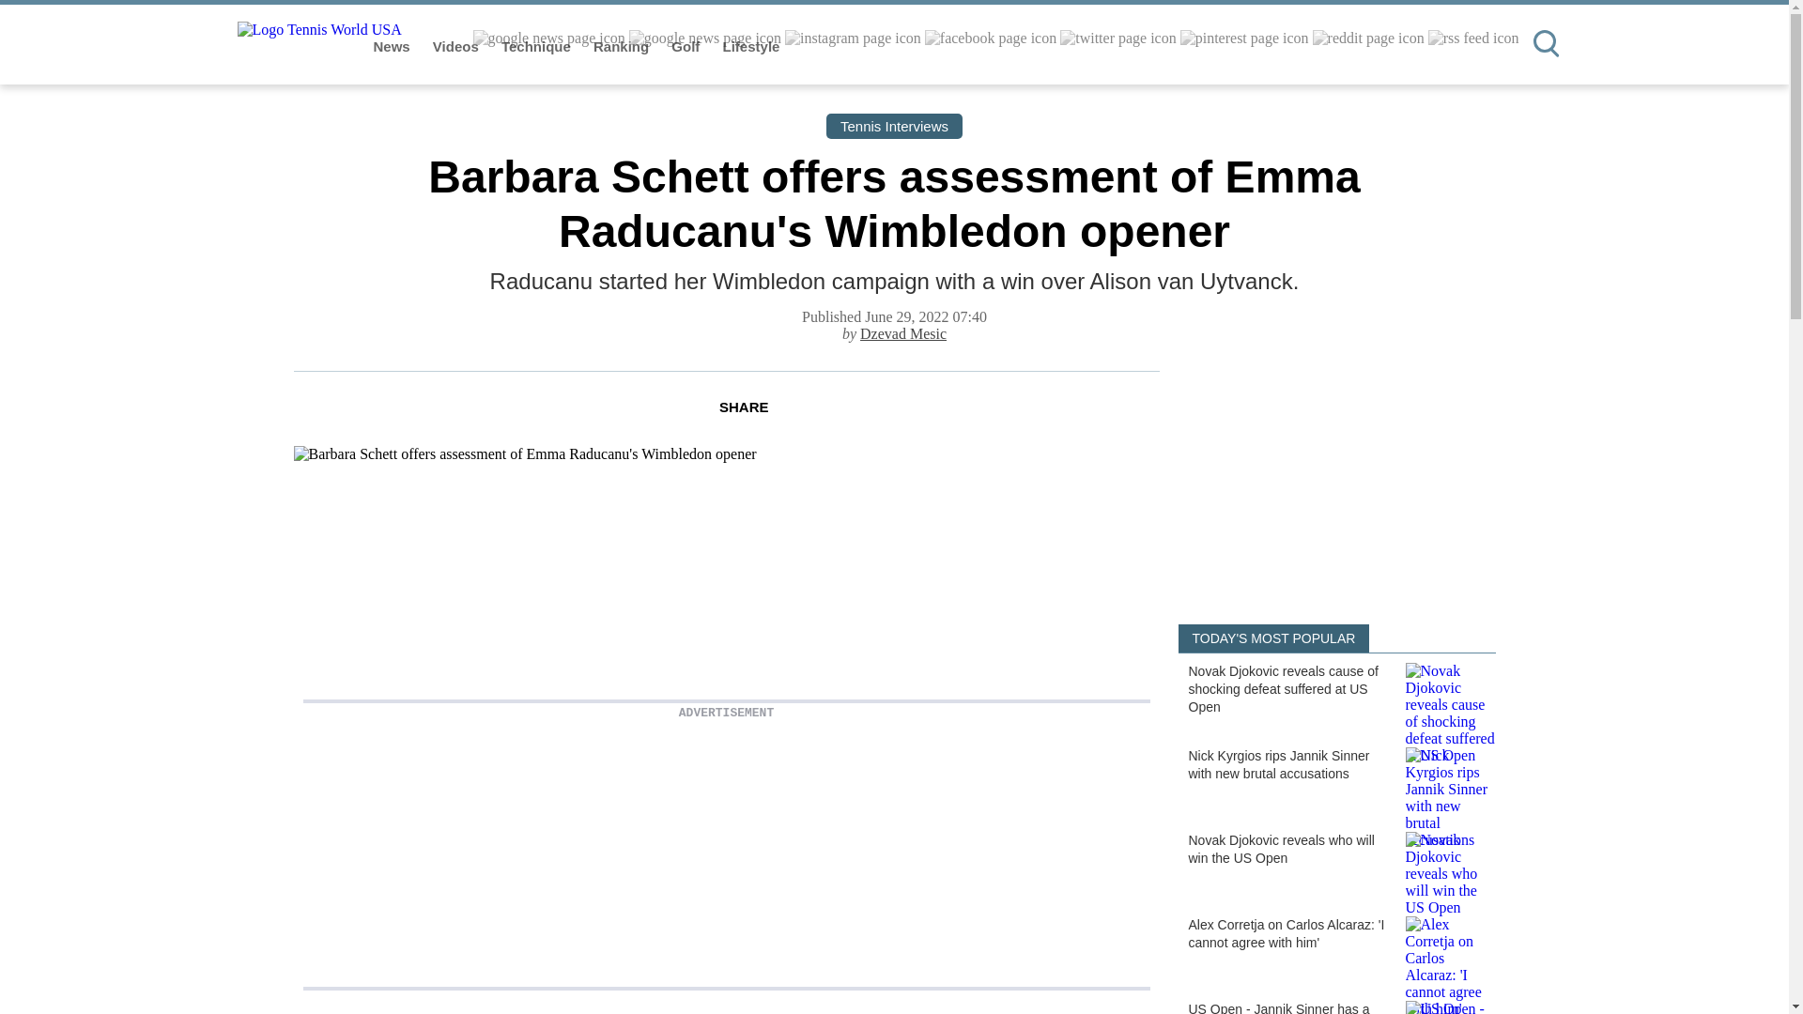  I want to click on Ranking, so click(623, 47).